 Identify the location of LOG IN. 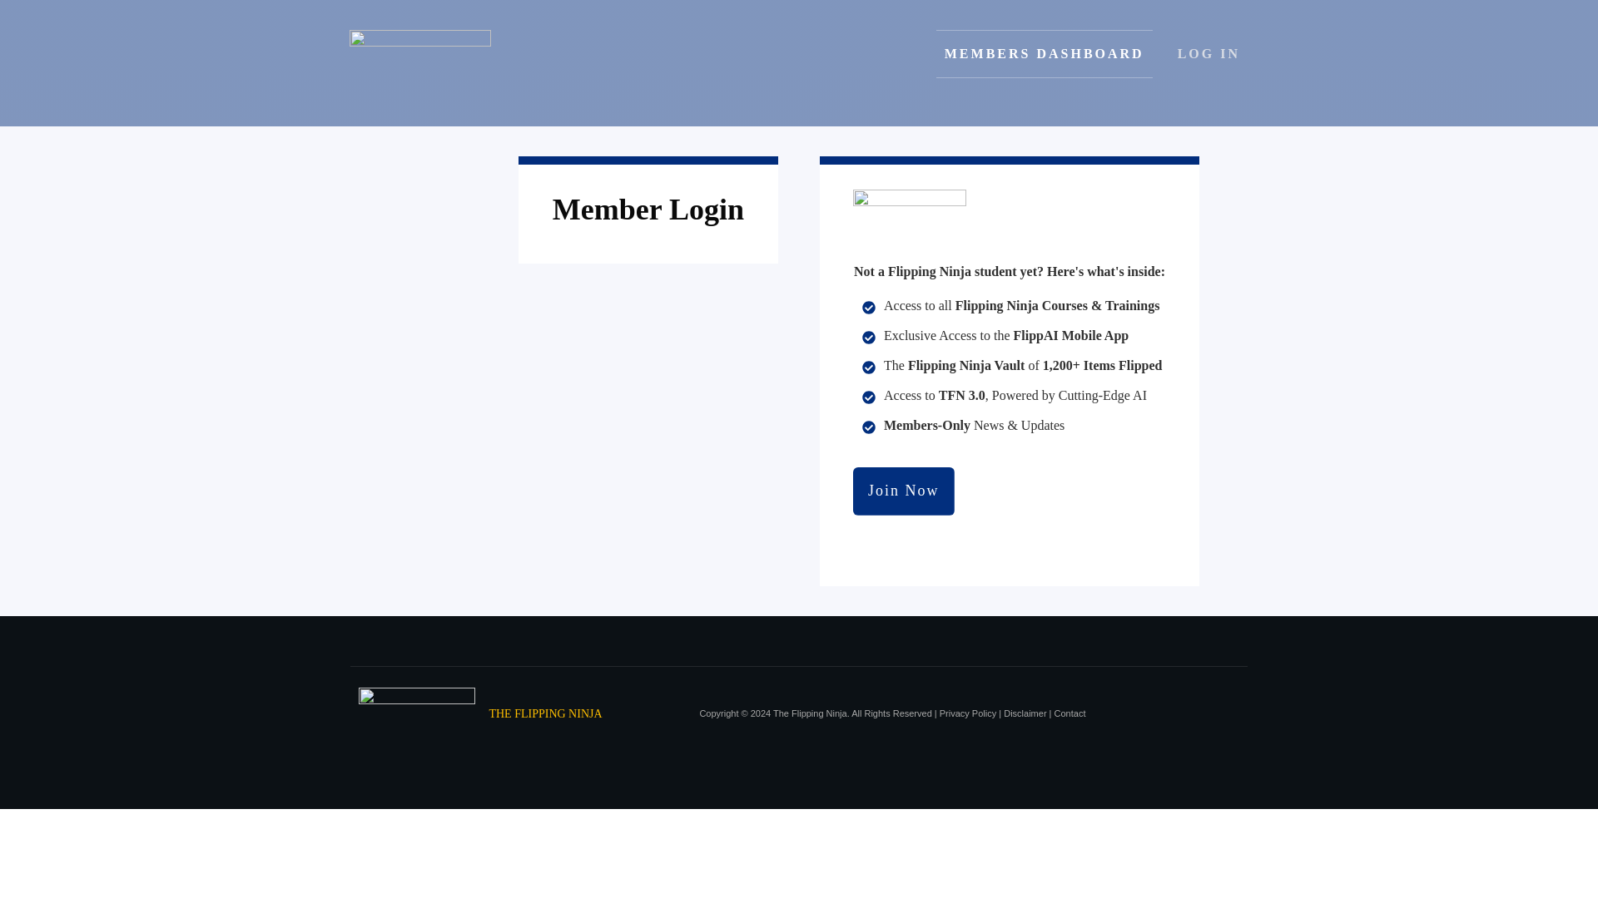
(1208, 53).